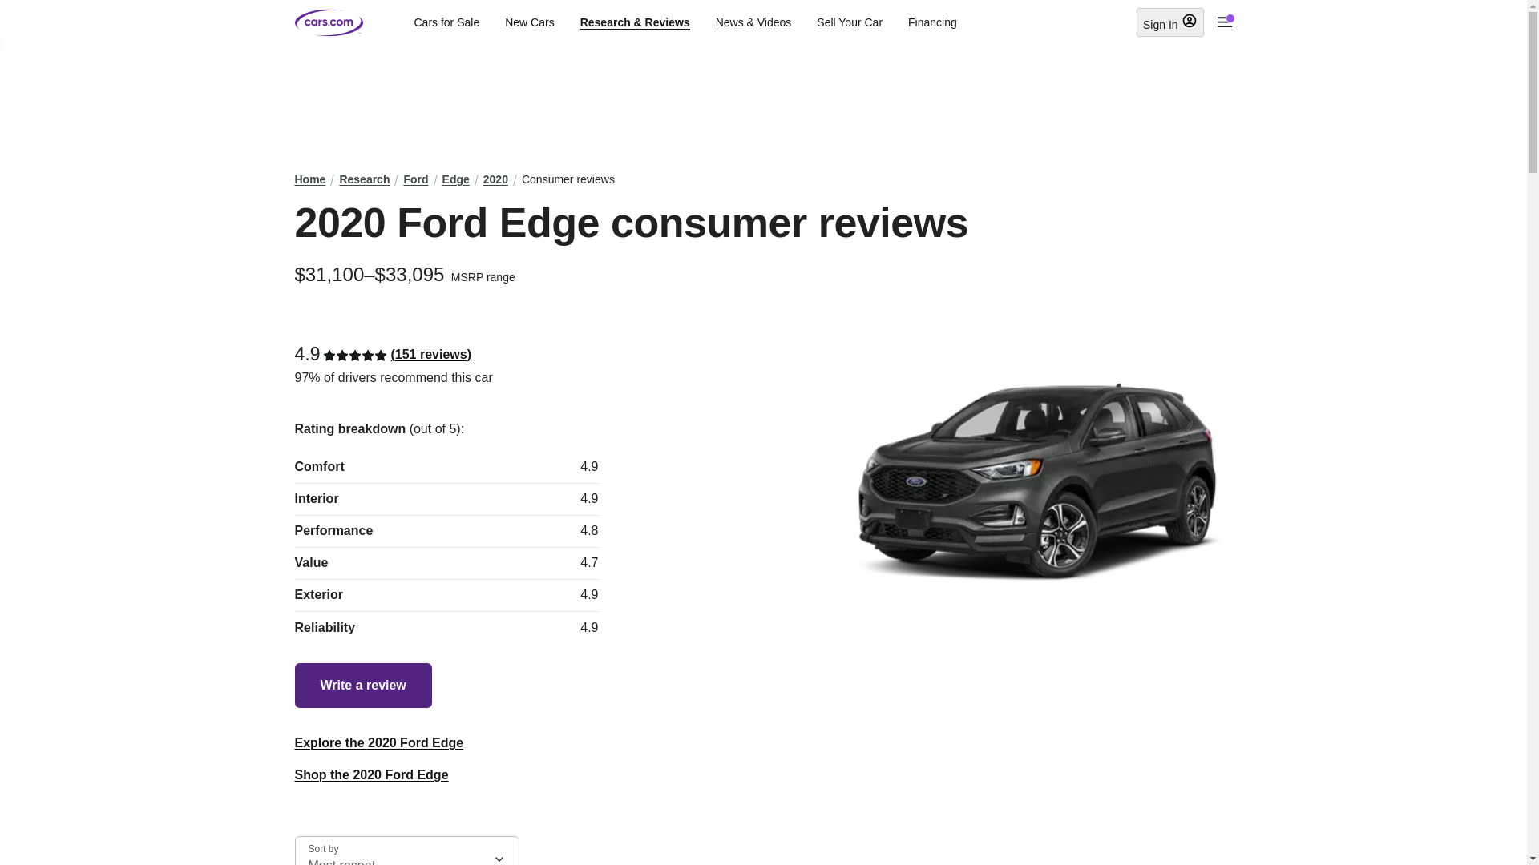 The image size is (1539, 865). Describe the element at coordinates (495, 179) in the screenshot. I see `2020` at that location.